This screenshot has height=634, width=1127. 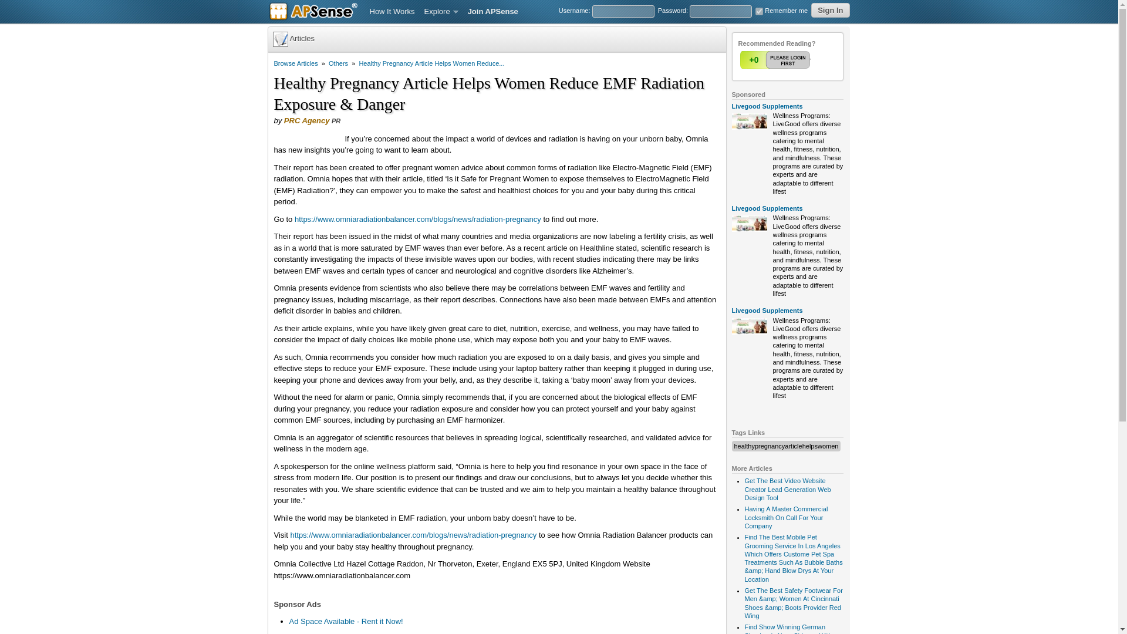 What do you see at coordinates (776, 60) in the screenshot?
I see `Vote Up` at bounding box center [776, 60].